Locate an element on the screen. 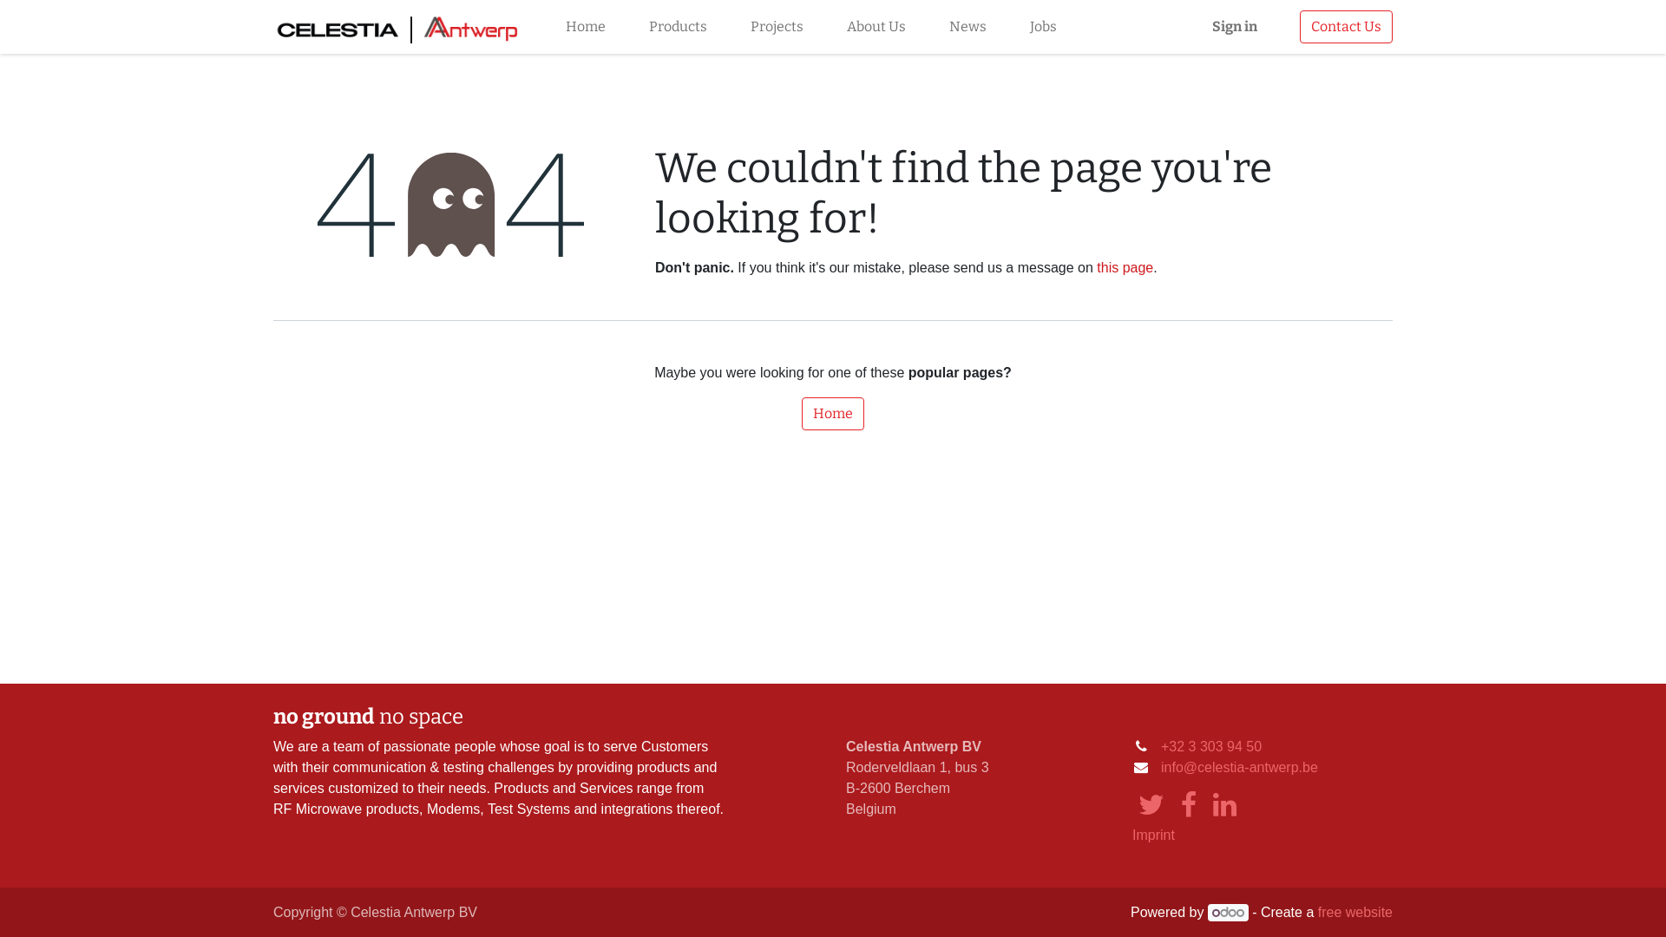  About Us is located at coordinates (876, 27).